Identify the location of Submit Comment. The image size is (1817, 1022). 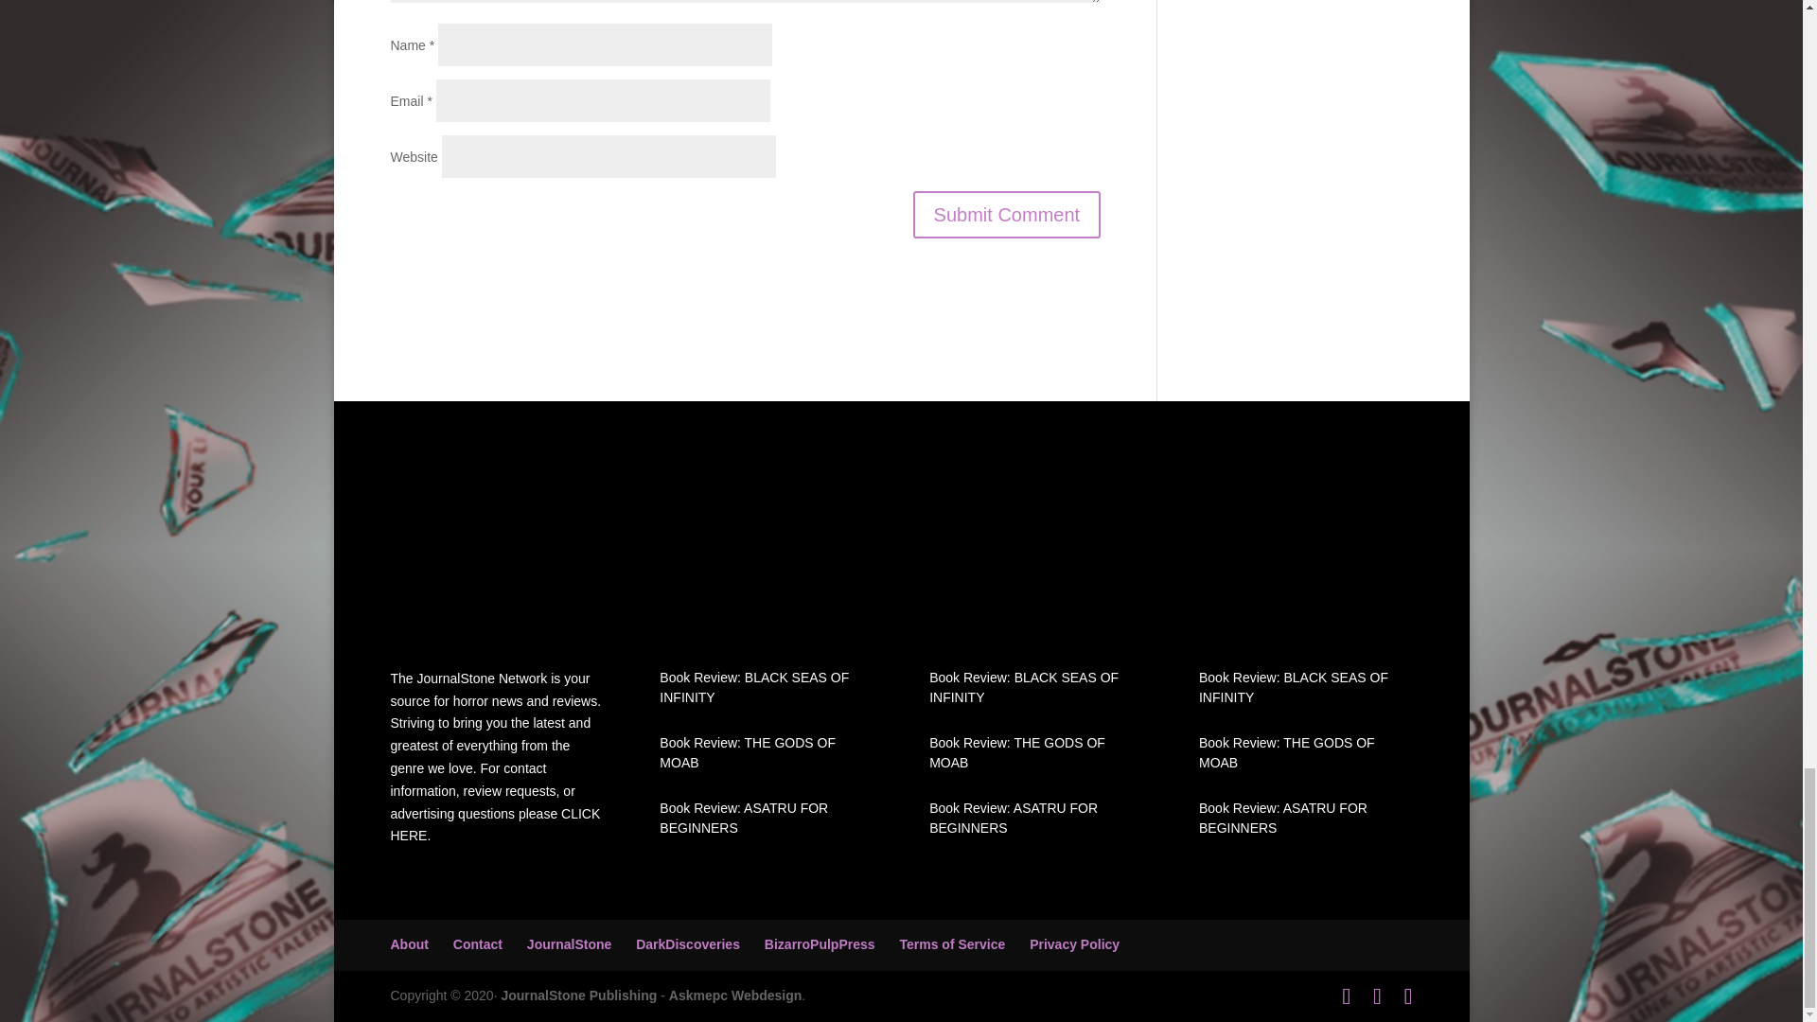
(1007, 214).